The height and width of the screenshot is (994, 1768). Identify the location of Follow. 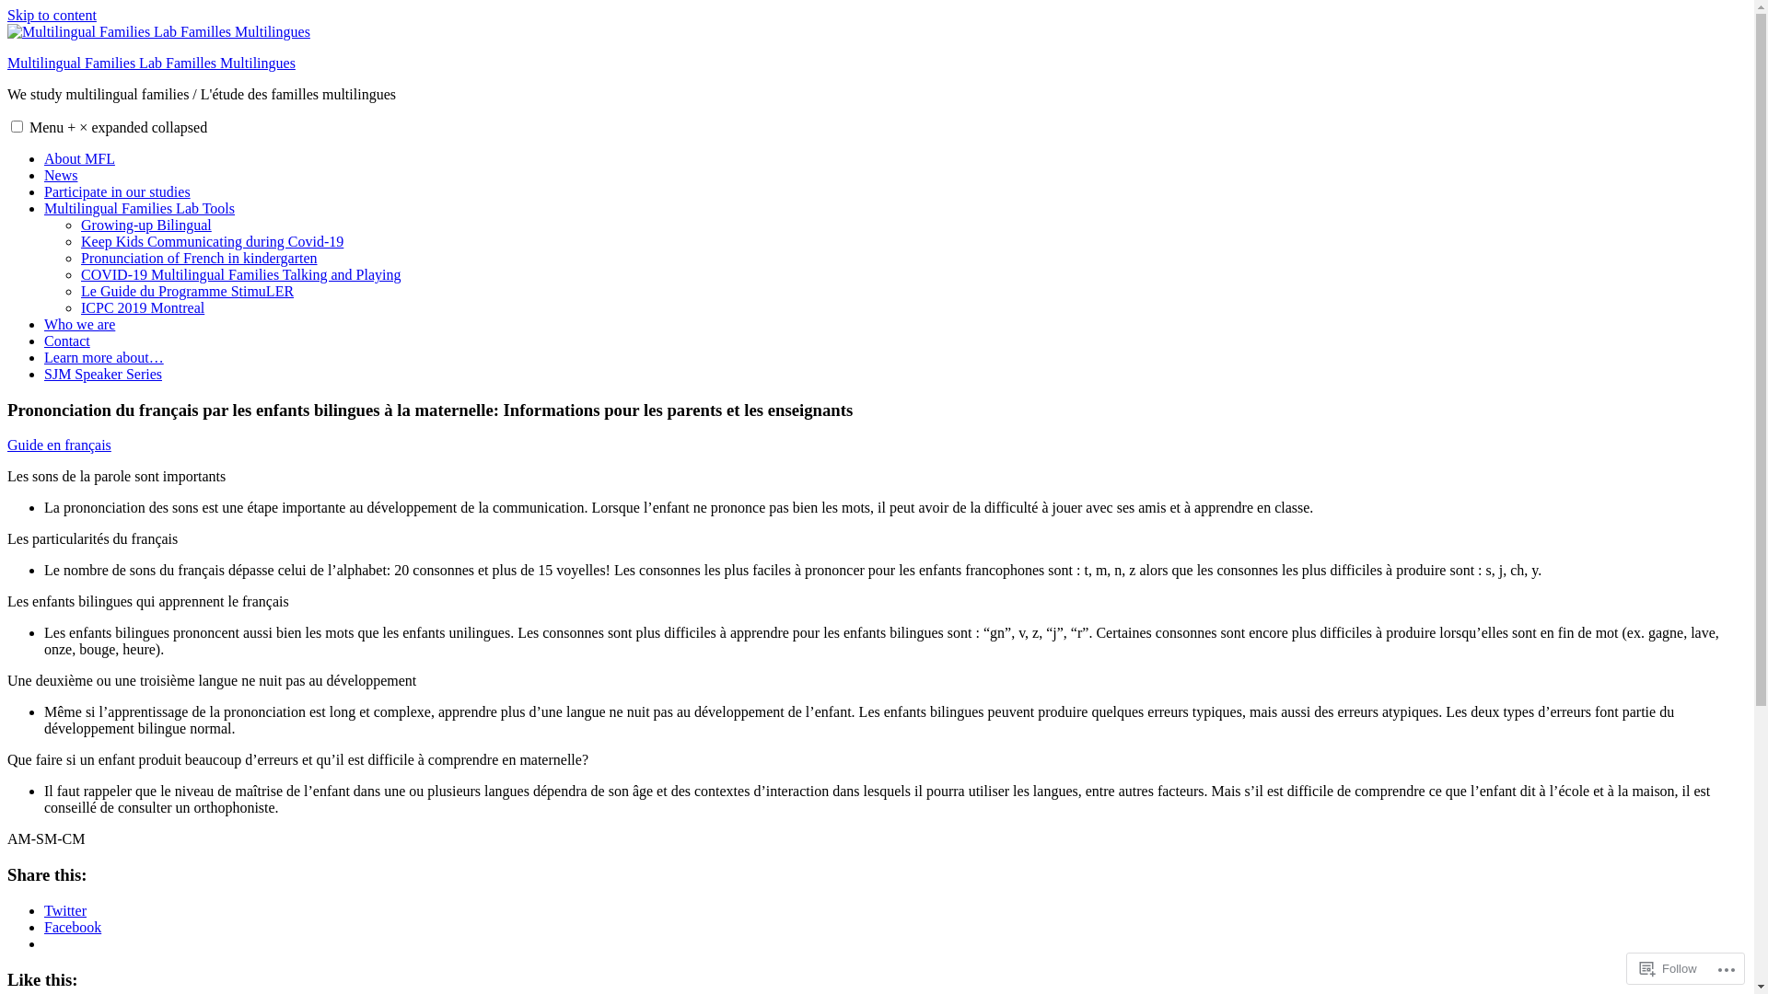
(1669, 968).